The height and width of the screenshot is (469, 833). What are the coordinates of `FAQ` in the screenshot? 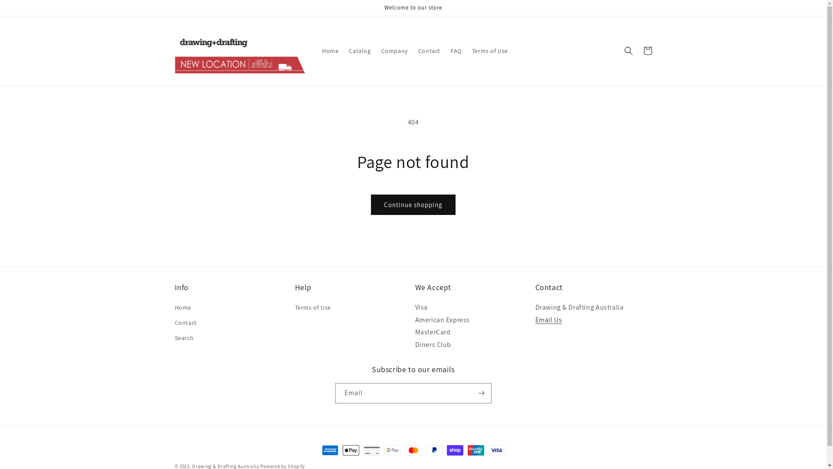 It's located at (456, 51).